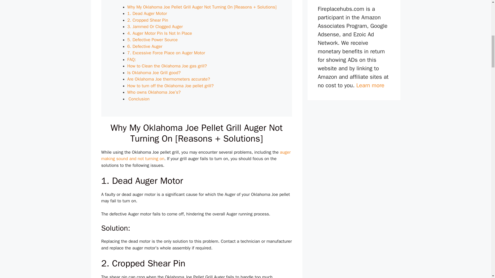  What do you see at coordinates (131, 59) in the screenshot?
I see `FAQ:` at bounding box center [131, 59].